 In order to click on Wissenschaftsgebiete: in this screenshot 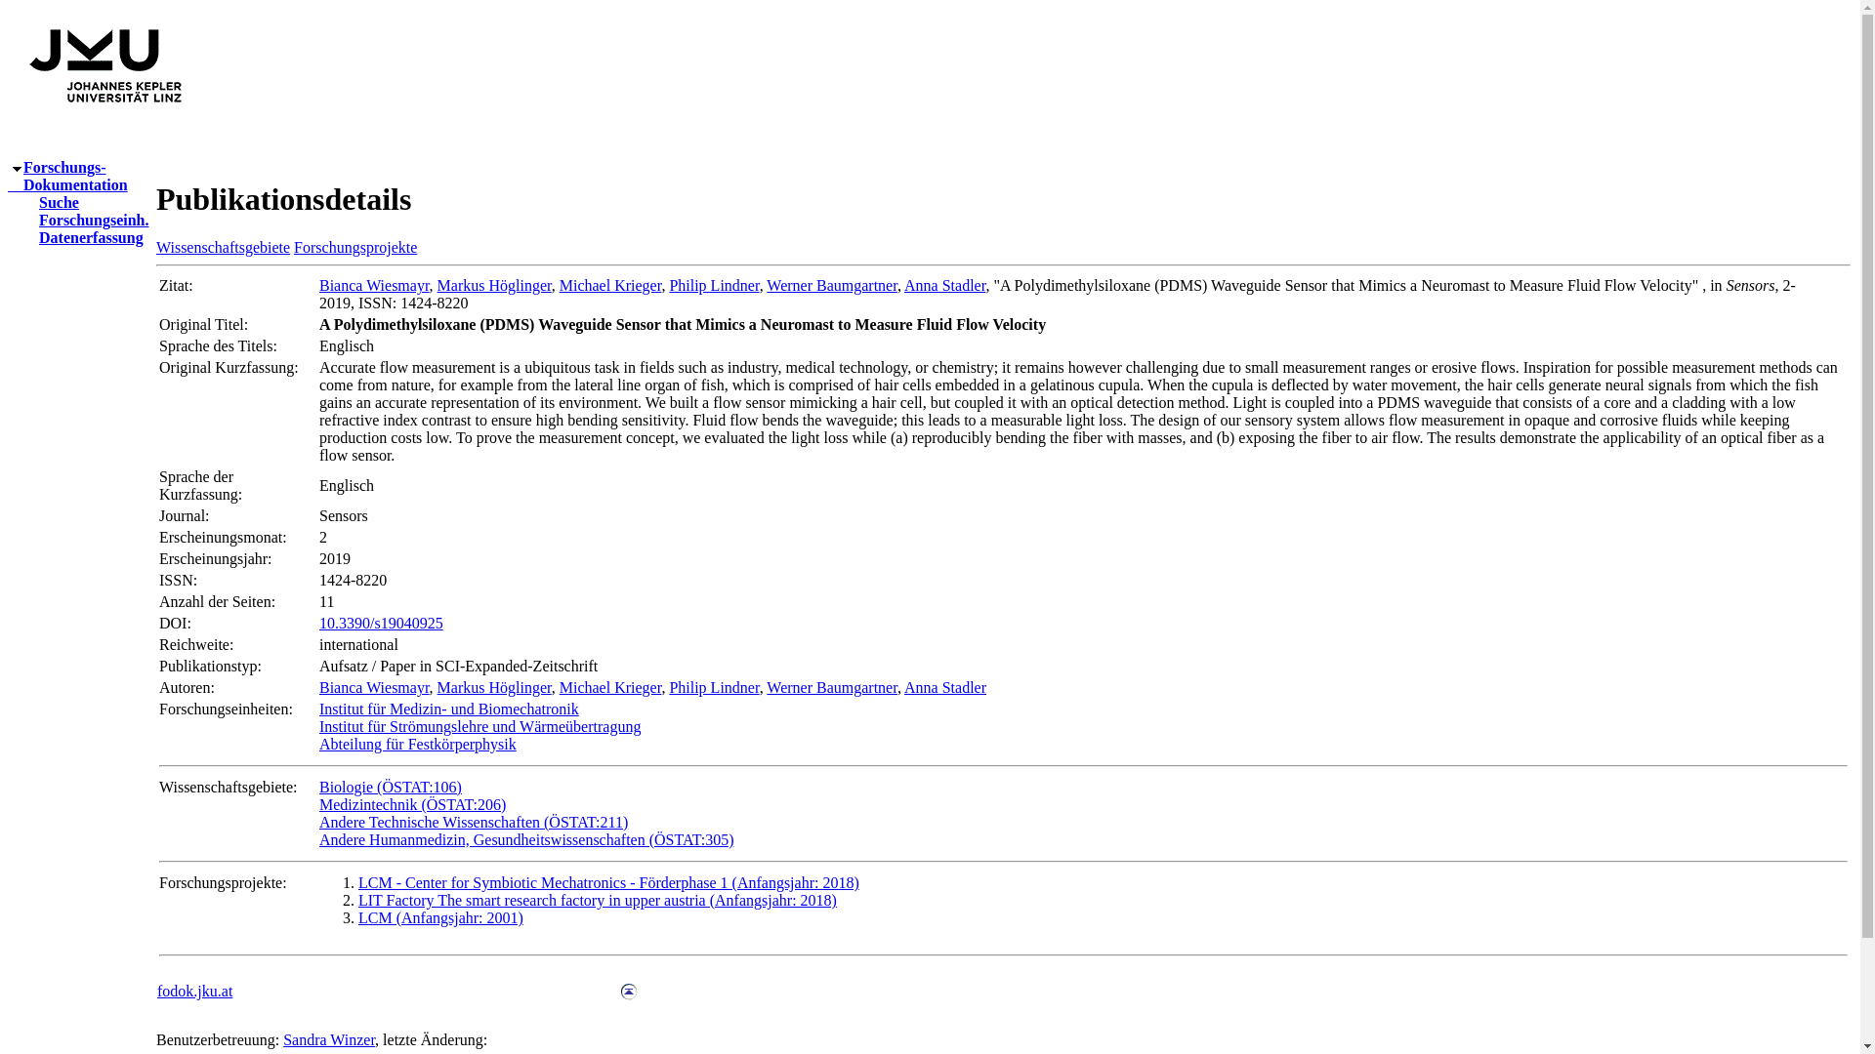, I will do `click(229, 787)`.